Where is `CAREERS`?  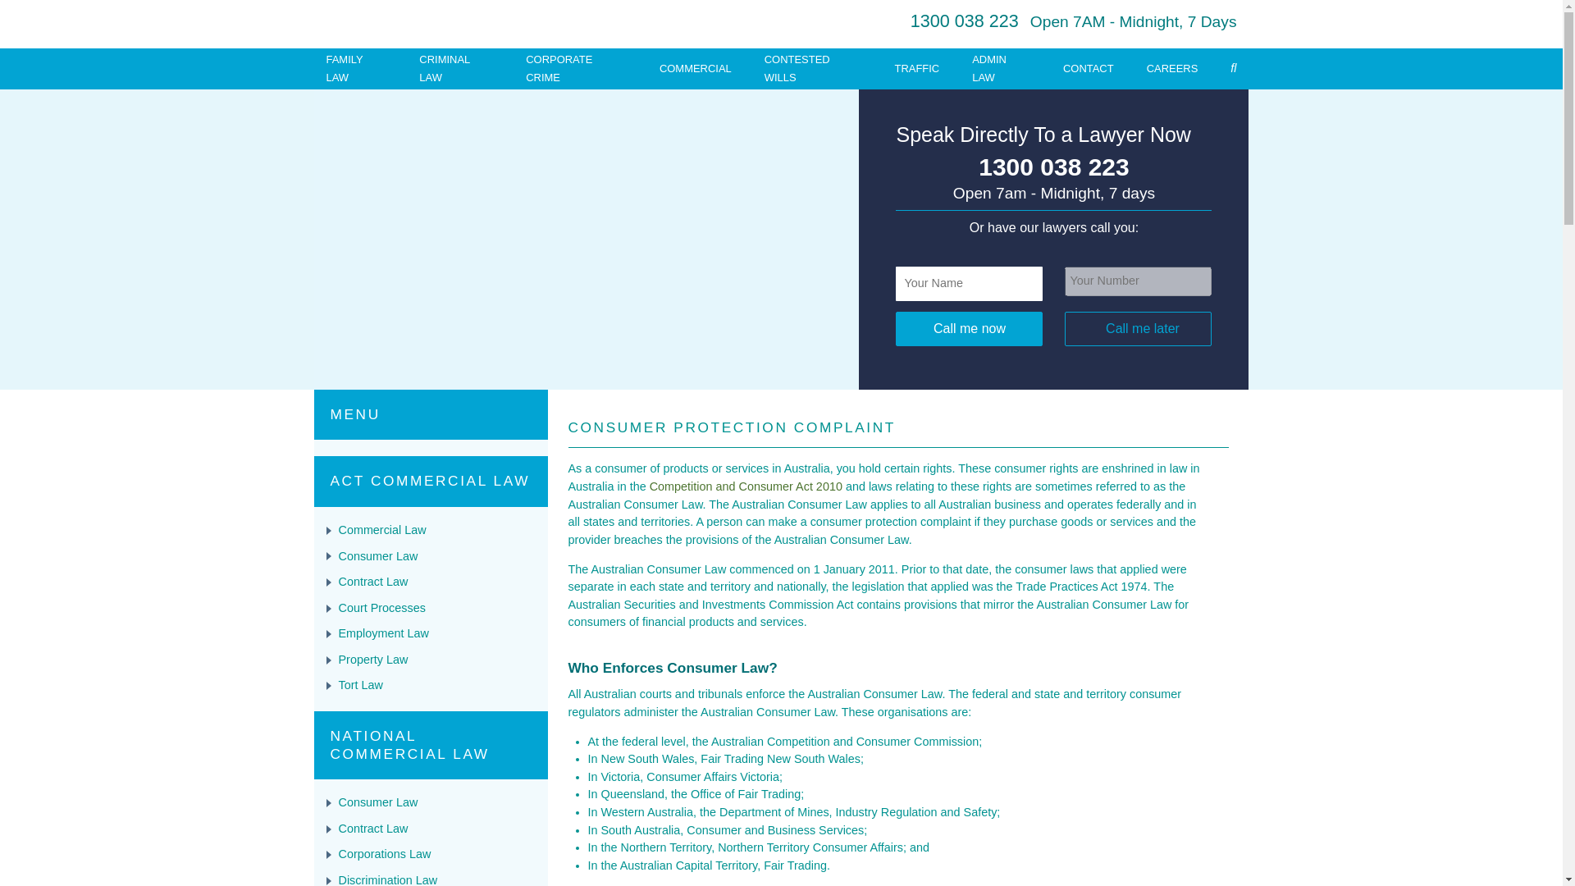
CAREERS is located at coordinates (1172, 67).